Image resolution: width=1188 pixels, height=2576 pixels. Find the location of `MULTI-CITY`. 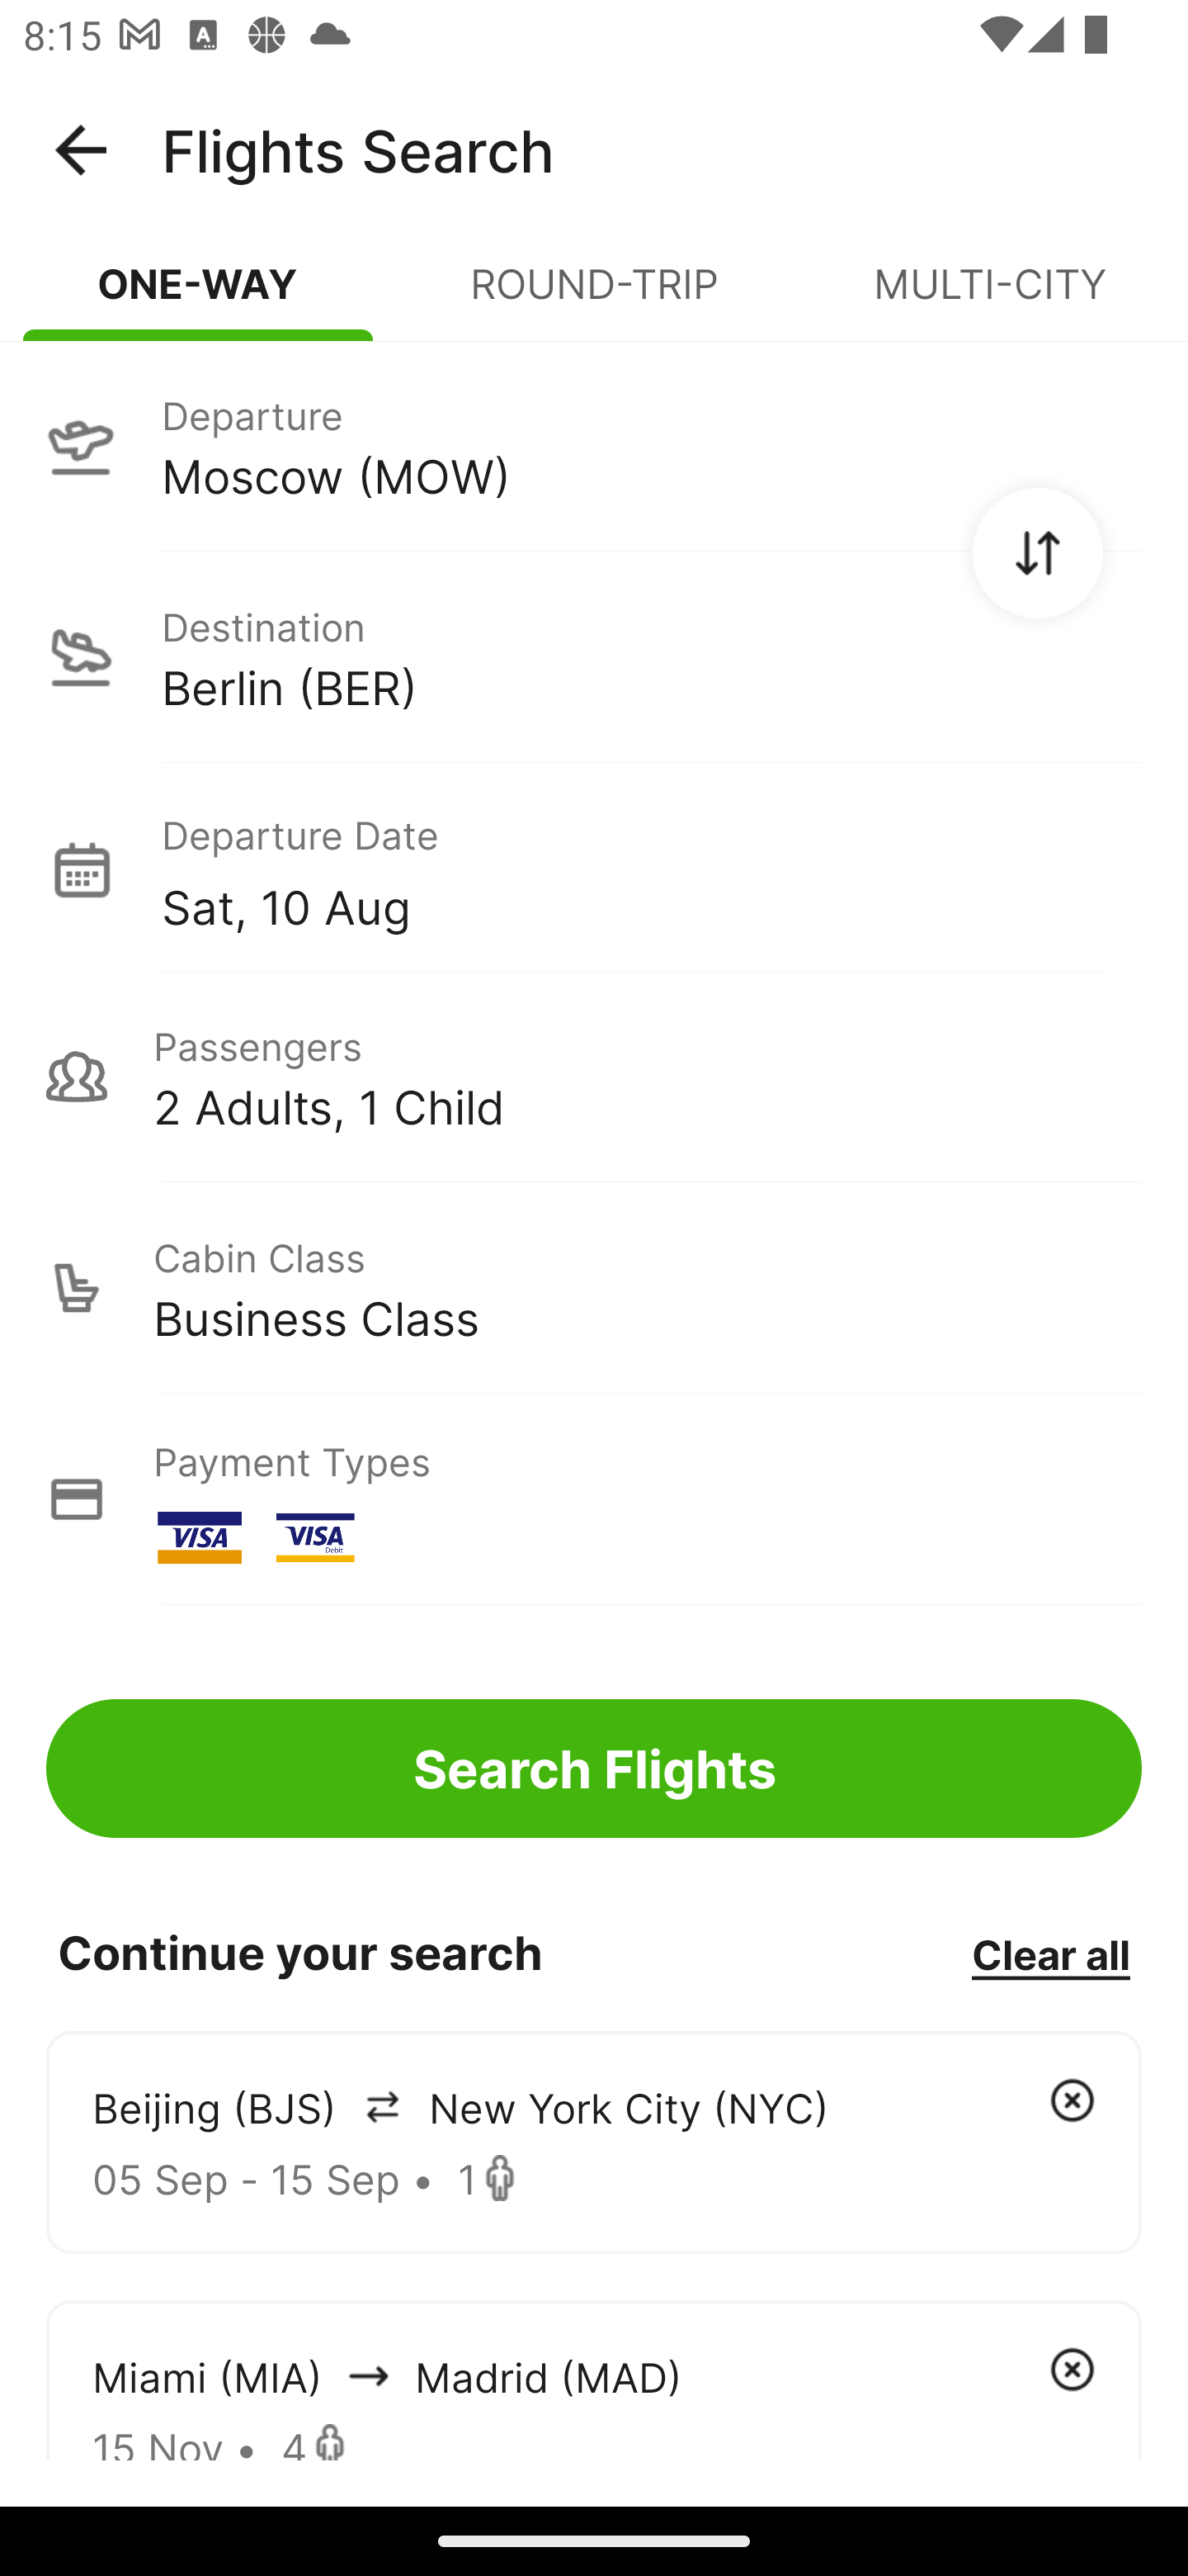

MULTI-CITY is located at coordinates (990, 297).